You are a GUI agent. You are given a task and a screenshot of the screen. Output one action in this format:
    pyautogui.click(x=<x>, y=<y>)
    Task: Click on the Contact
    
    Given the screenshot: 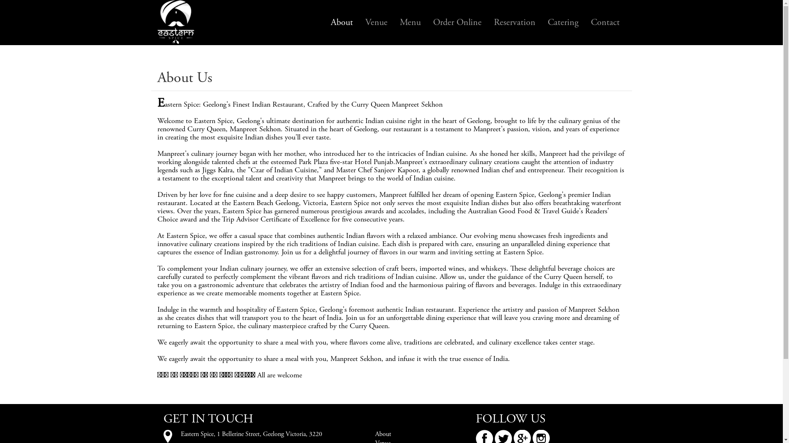 What is the action you would take?
    pyautogui.click(x=605, y=23)
    